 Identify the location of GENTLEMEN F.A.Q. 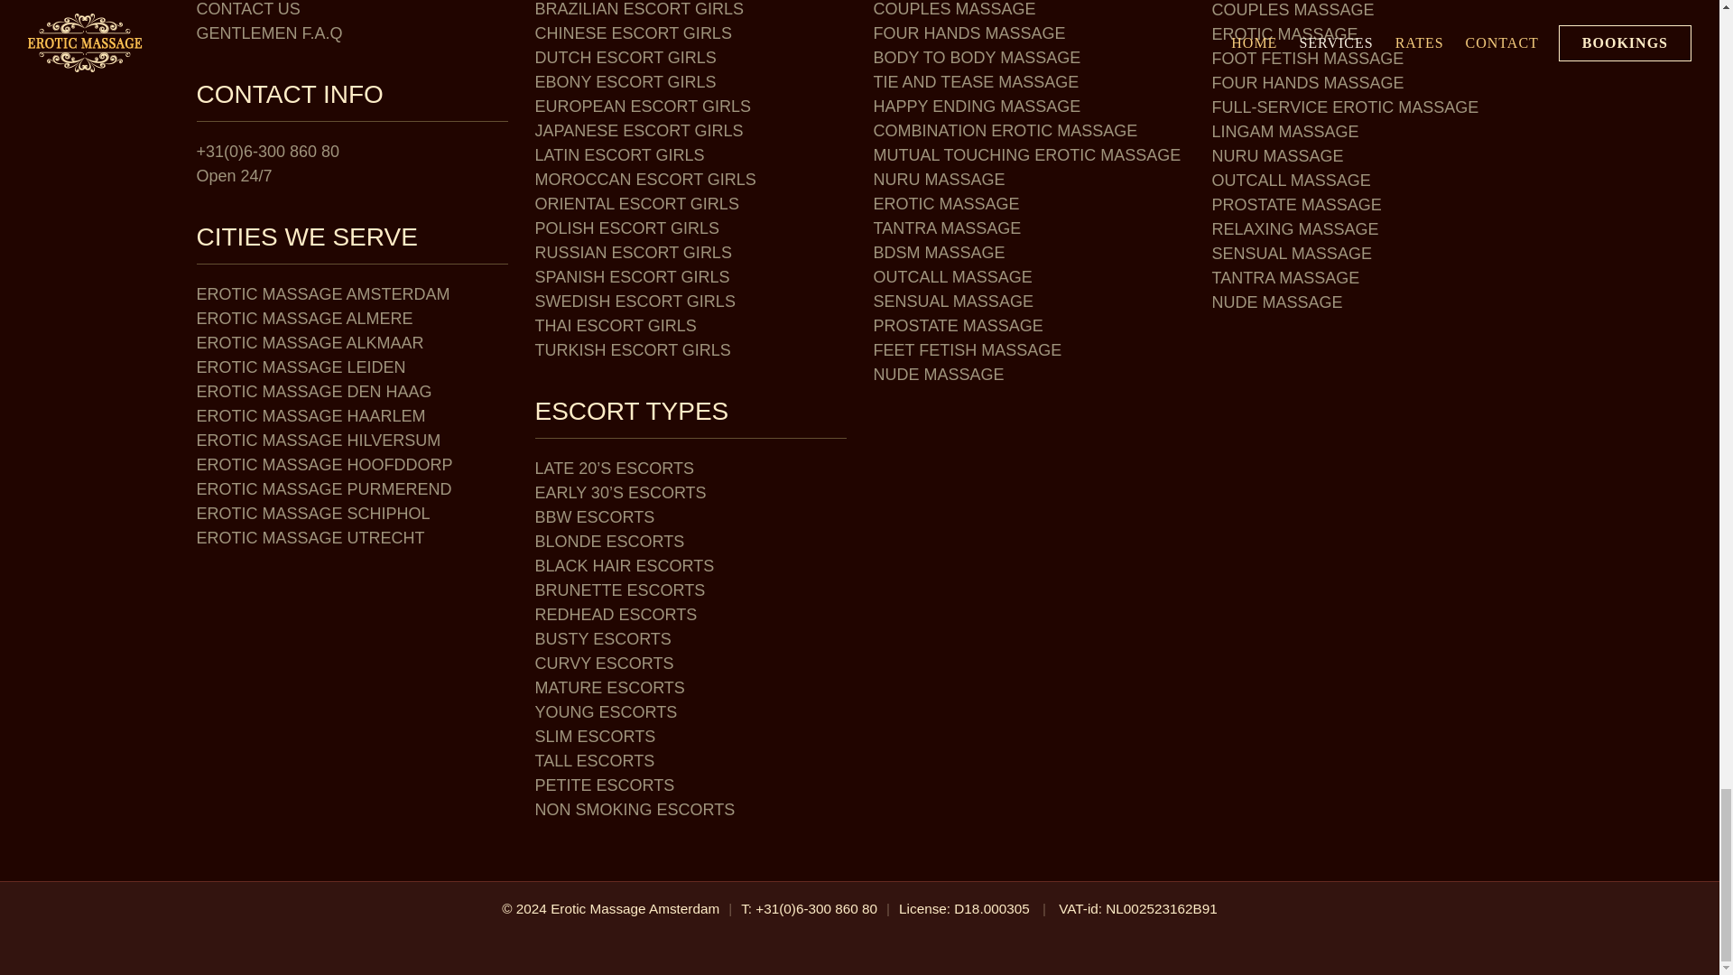
(270, 33).